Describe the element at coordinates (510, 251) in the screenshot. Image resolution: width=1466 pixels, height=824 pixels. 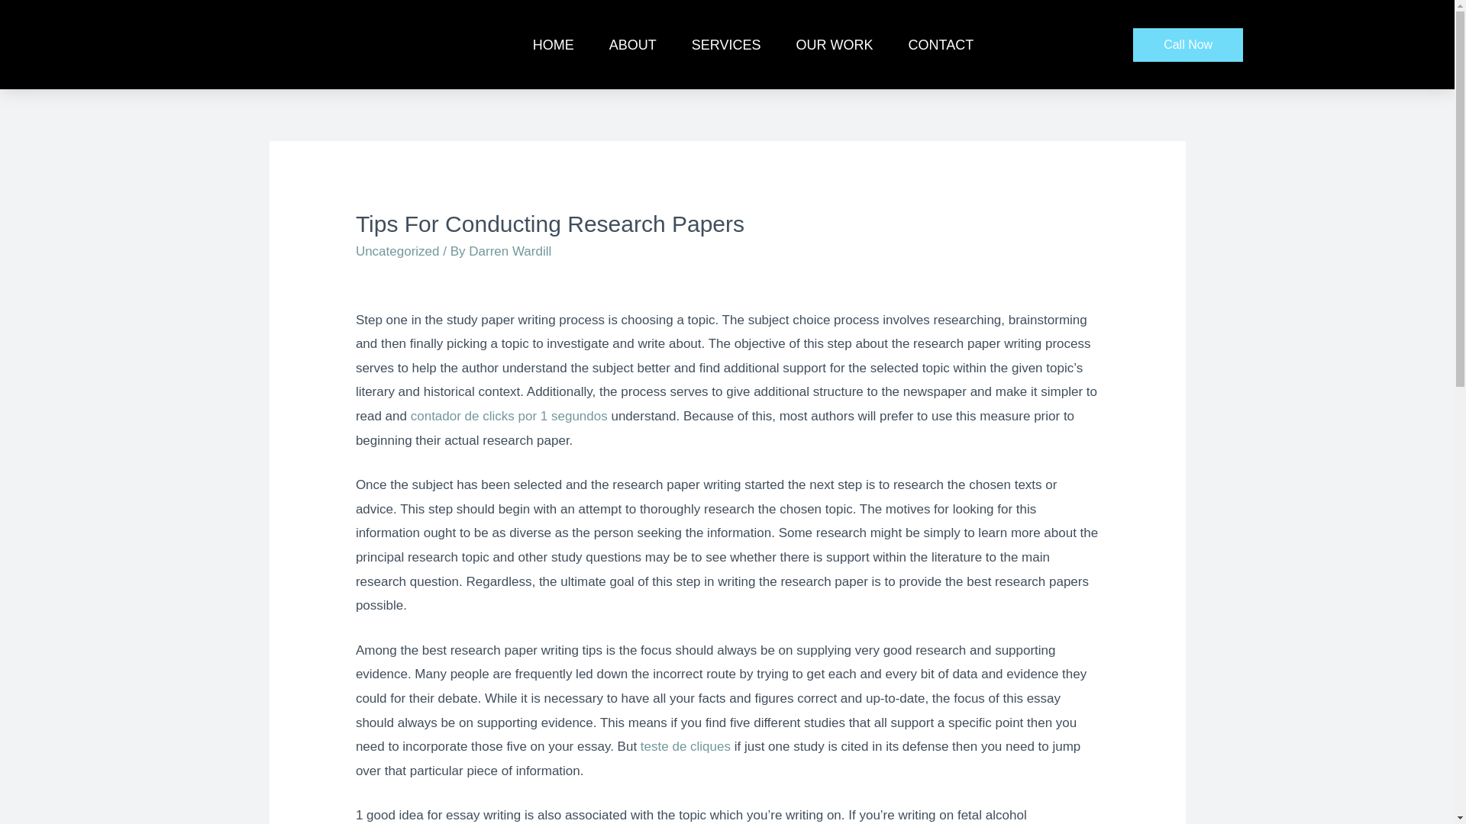
I see `View all posts by Darren Wardill` at that location.